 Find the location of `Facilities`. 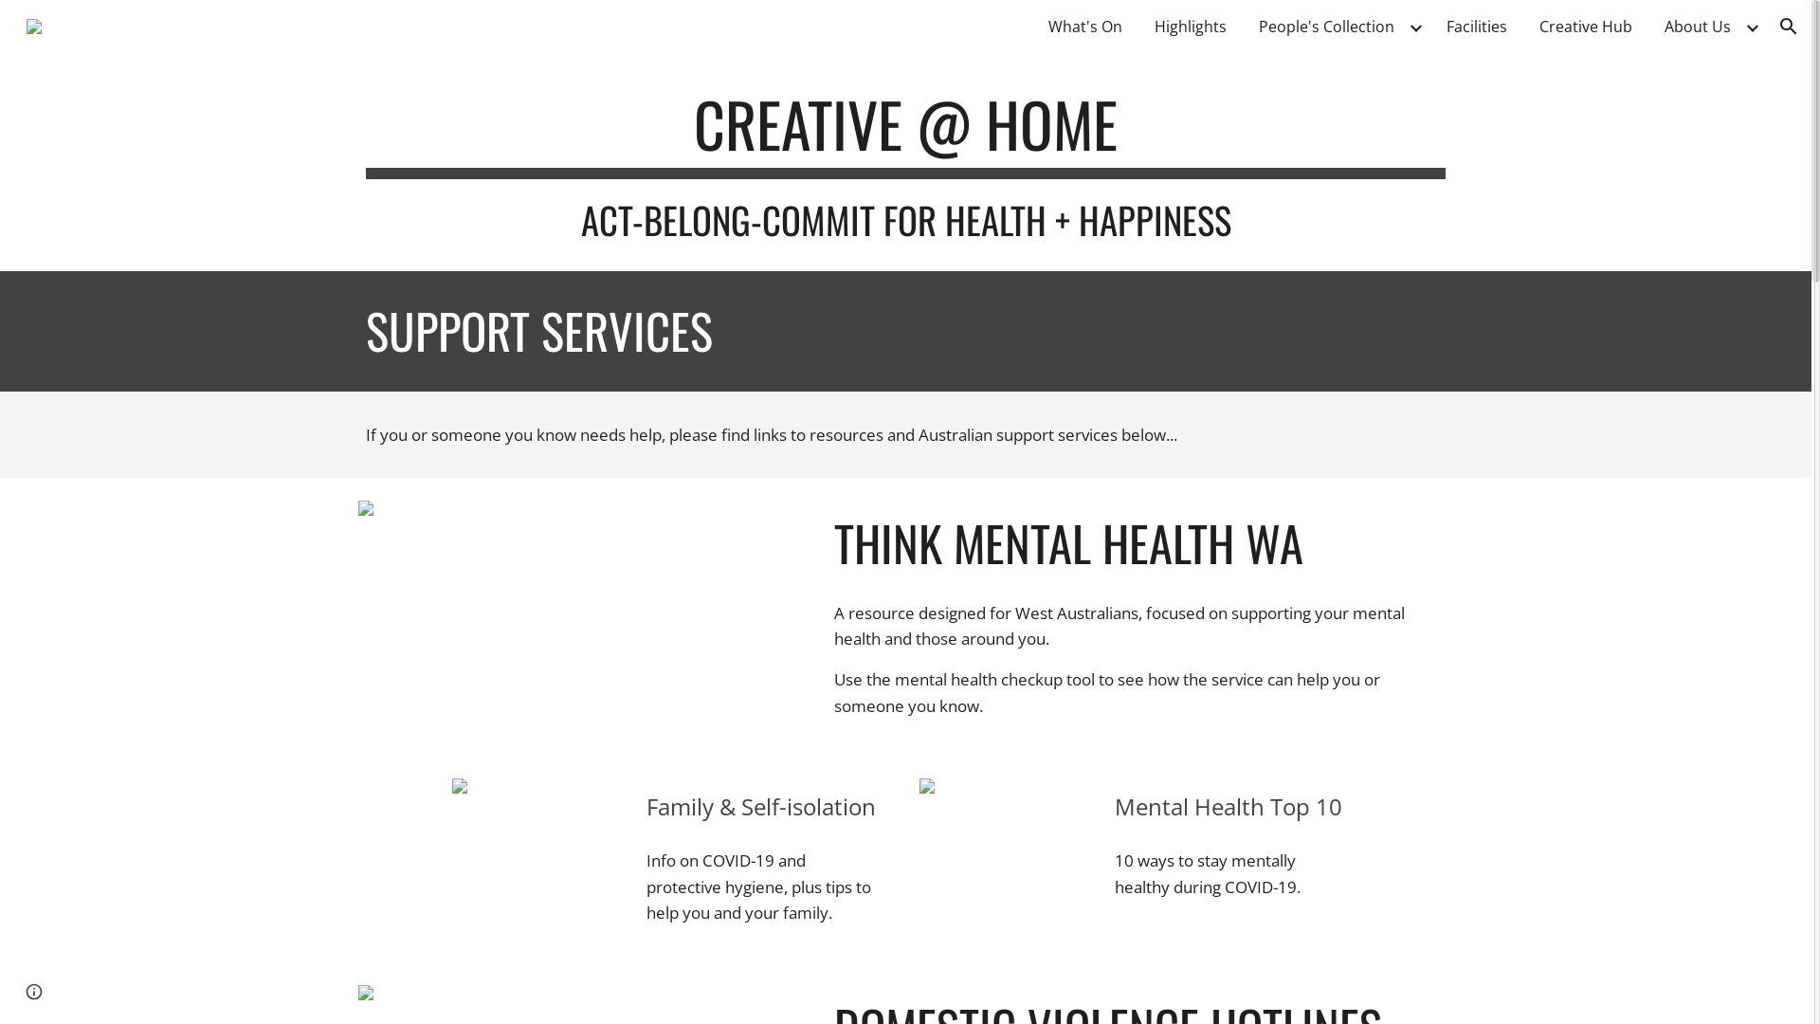

Facilities is located at coordinates (1477, 27).